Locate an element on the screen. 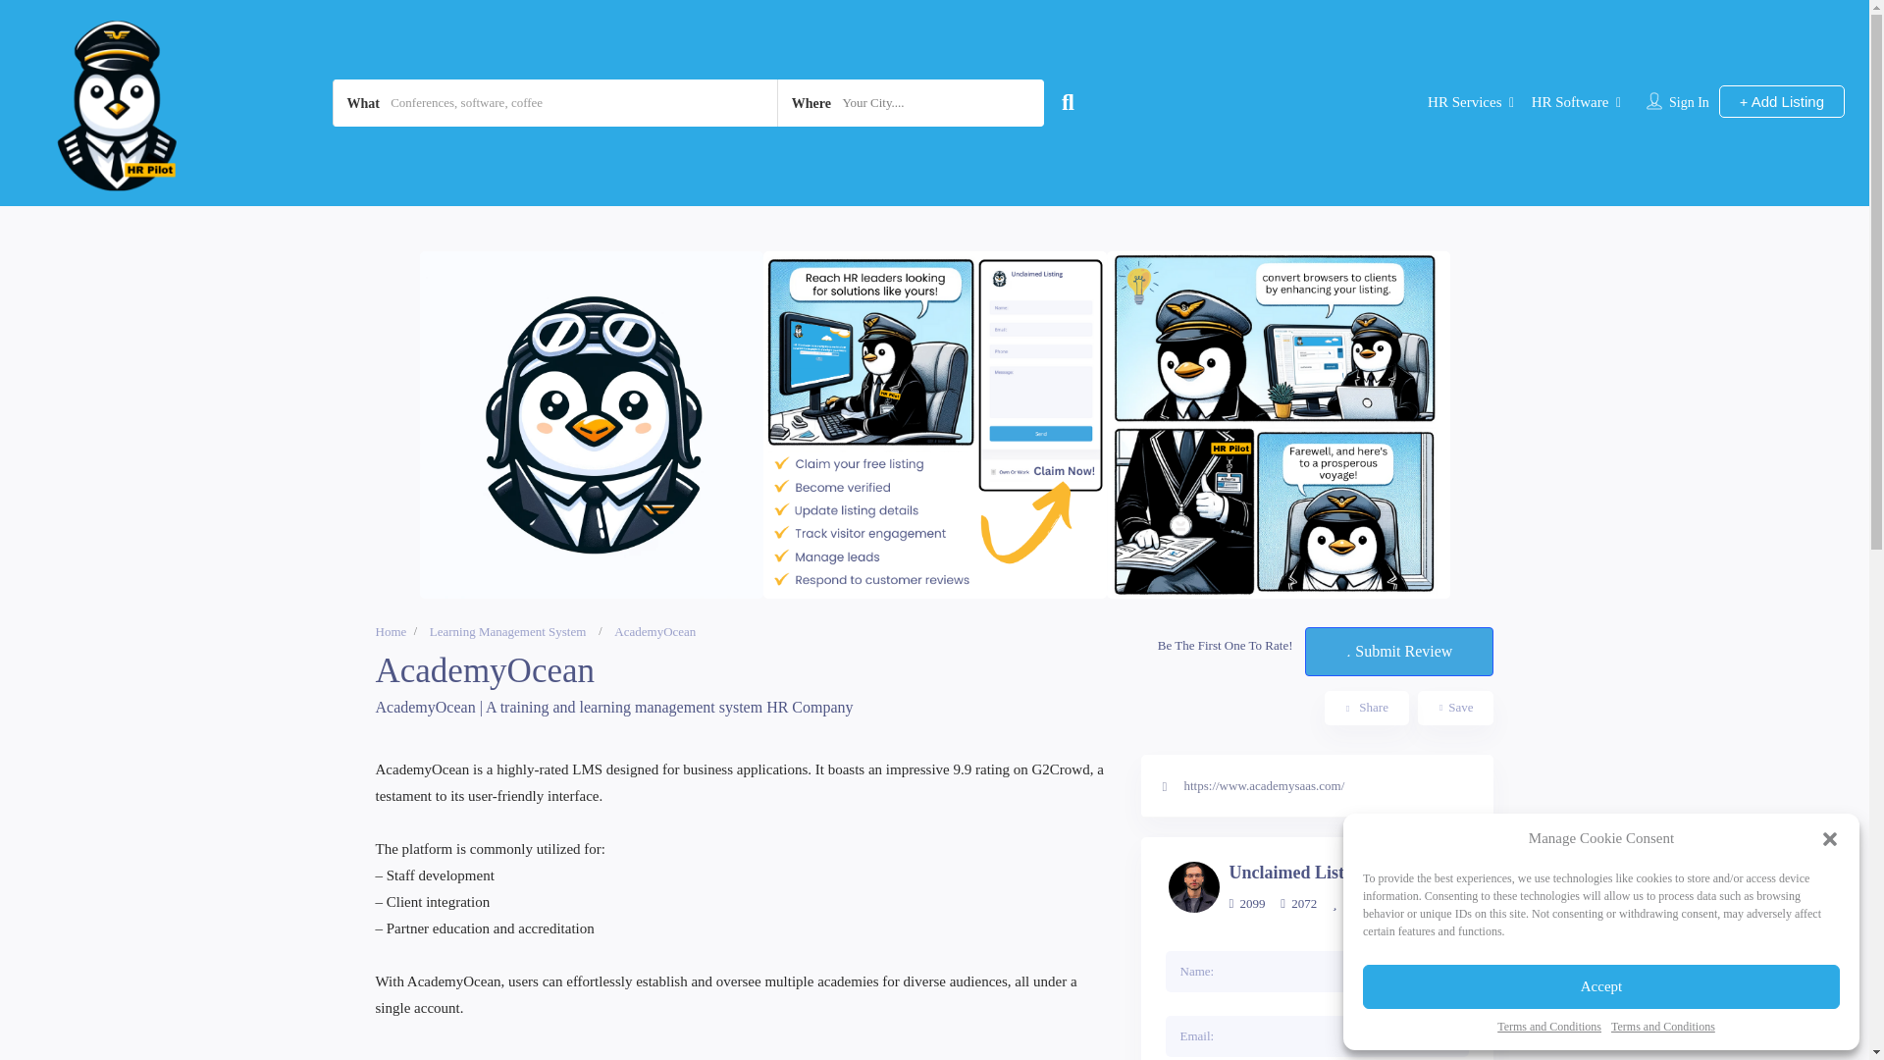 The width and height of the screenshot is (1884, 1060). Terms and Conditions is located at coordinates (1549, 1027).